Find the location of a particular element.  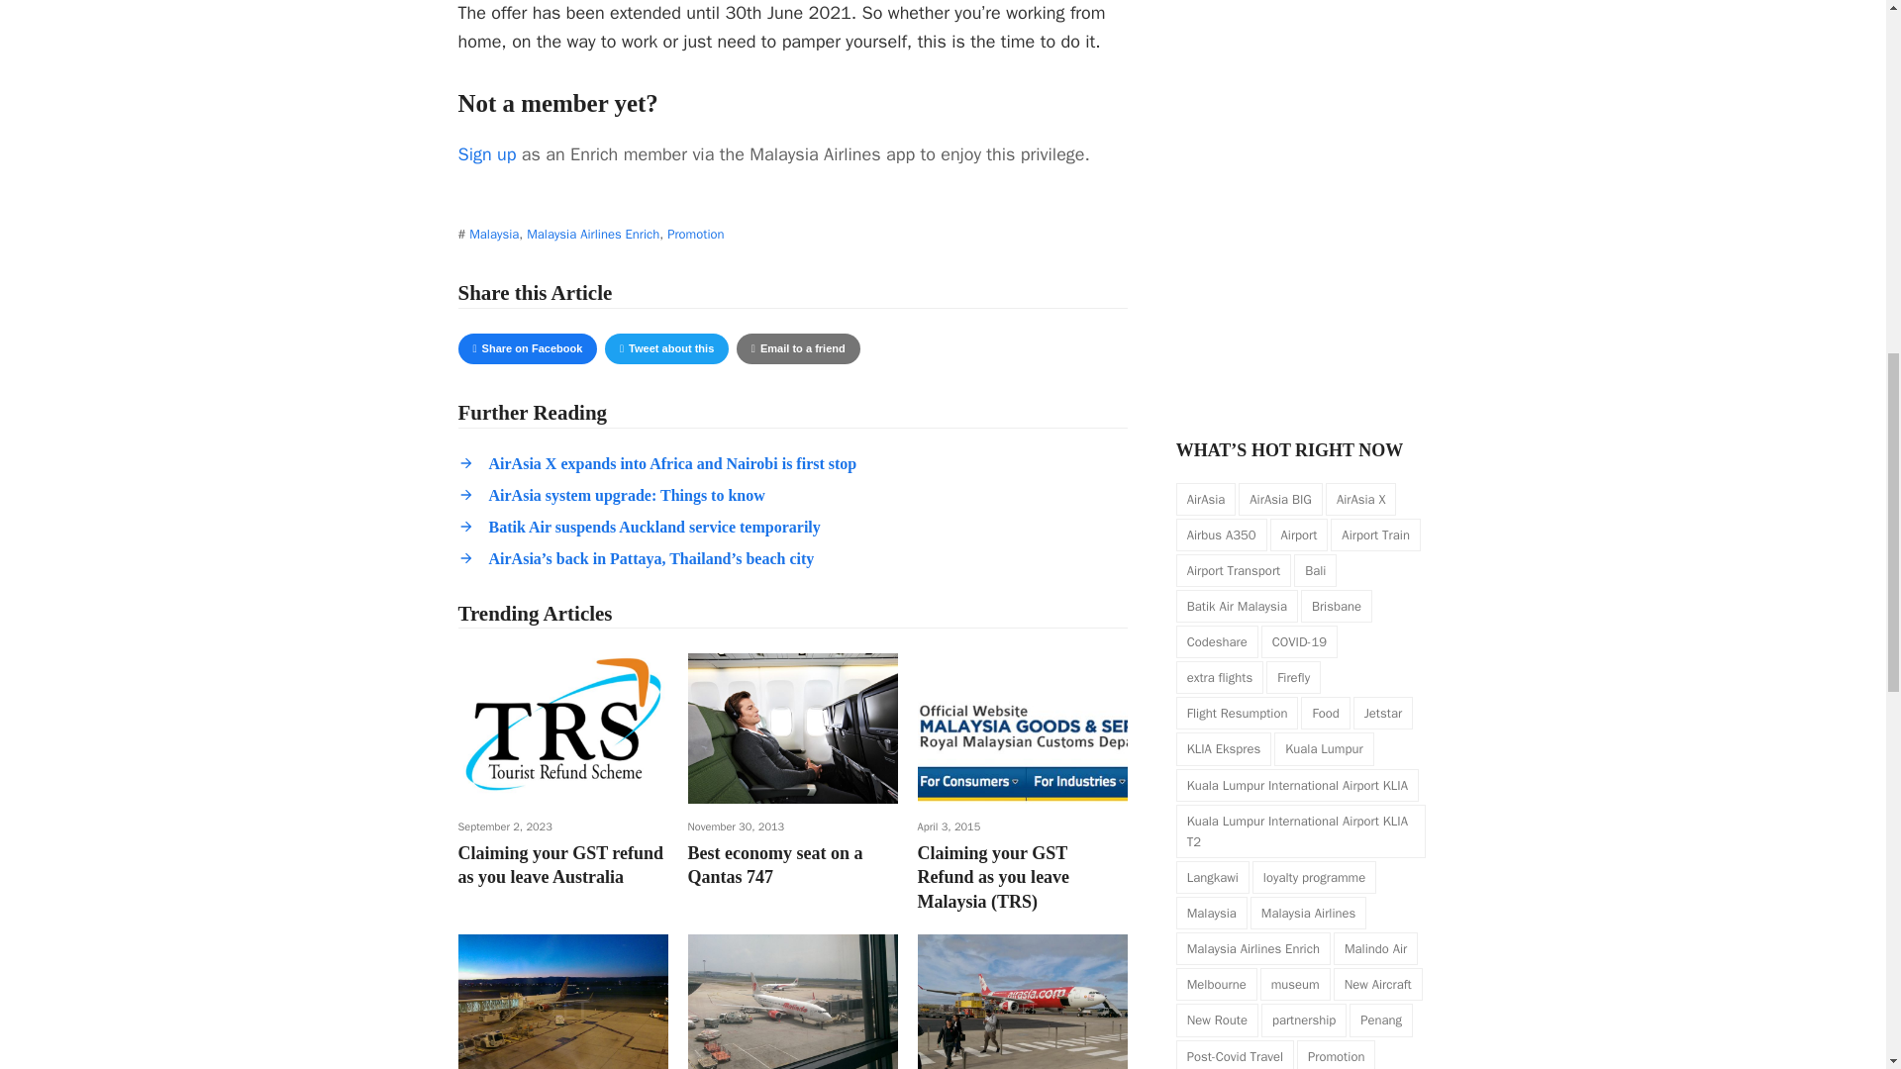

Tweet about this is located at coordinates (494, 234).